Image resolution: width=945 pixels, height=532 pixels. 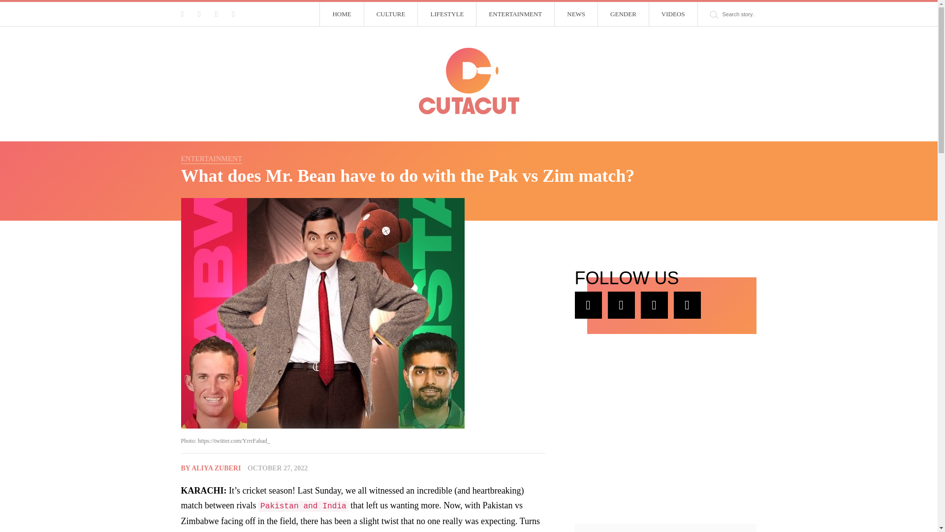 I want to click on CULTURE, so click(x=391, y=14).